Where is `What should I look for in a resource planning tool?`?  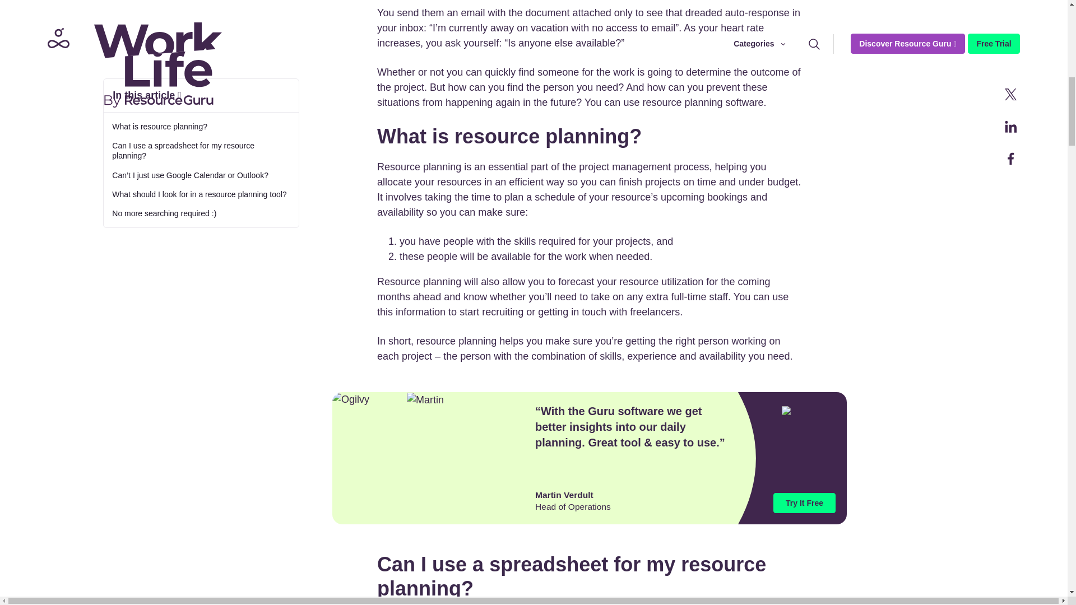 What should I look for in a resource planning tool? is located at coordinates (201, 77).